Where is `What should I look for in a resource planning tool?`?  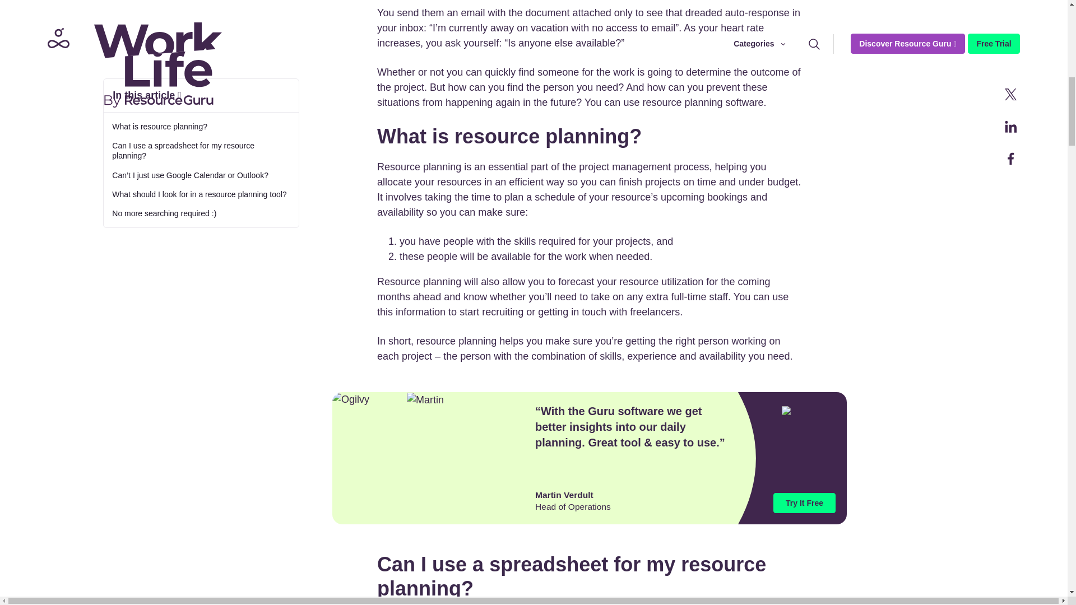 What should I look for in a resource planning tool? is located at coordinates (201, 77).